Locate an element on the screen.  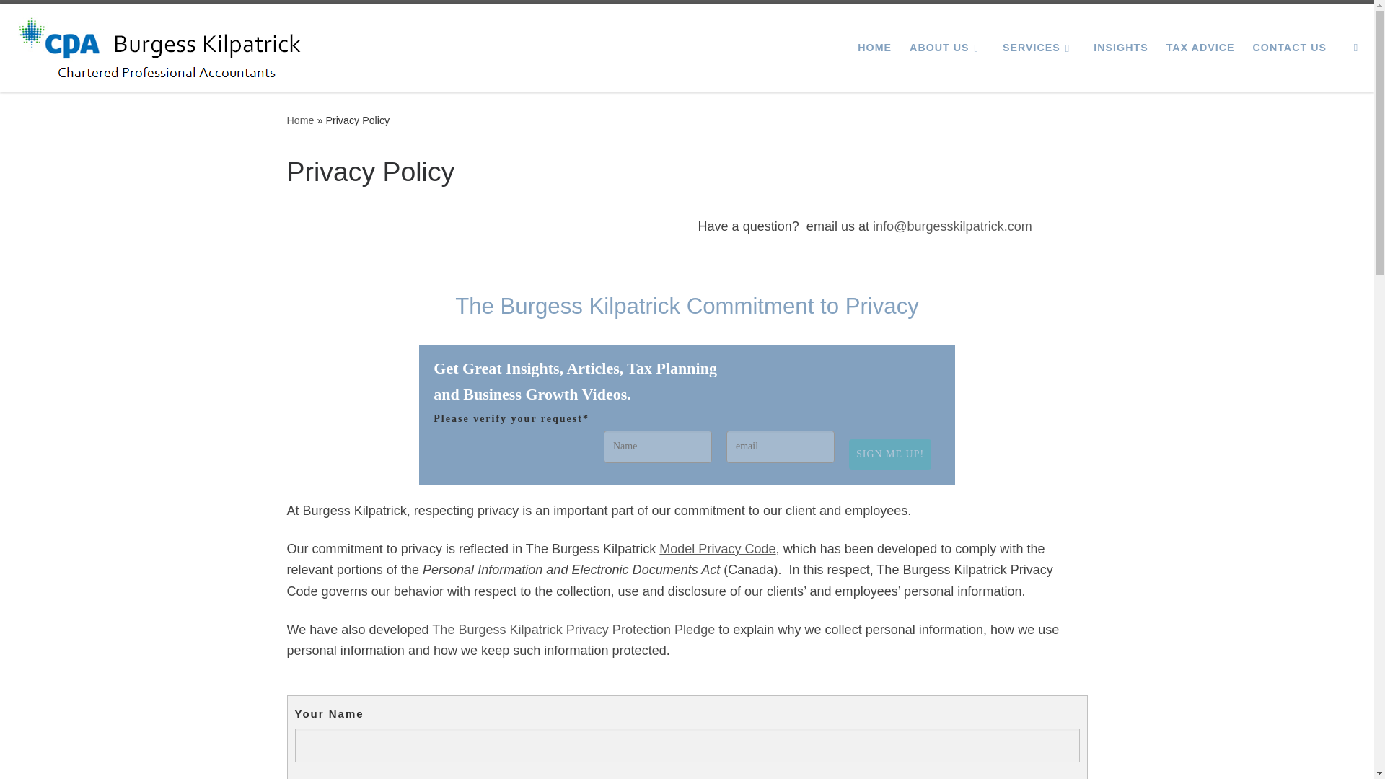
CONTACT US is located at coordinates (1289, 47).